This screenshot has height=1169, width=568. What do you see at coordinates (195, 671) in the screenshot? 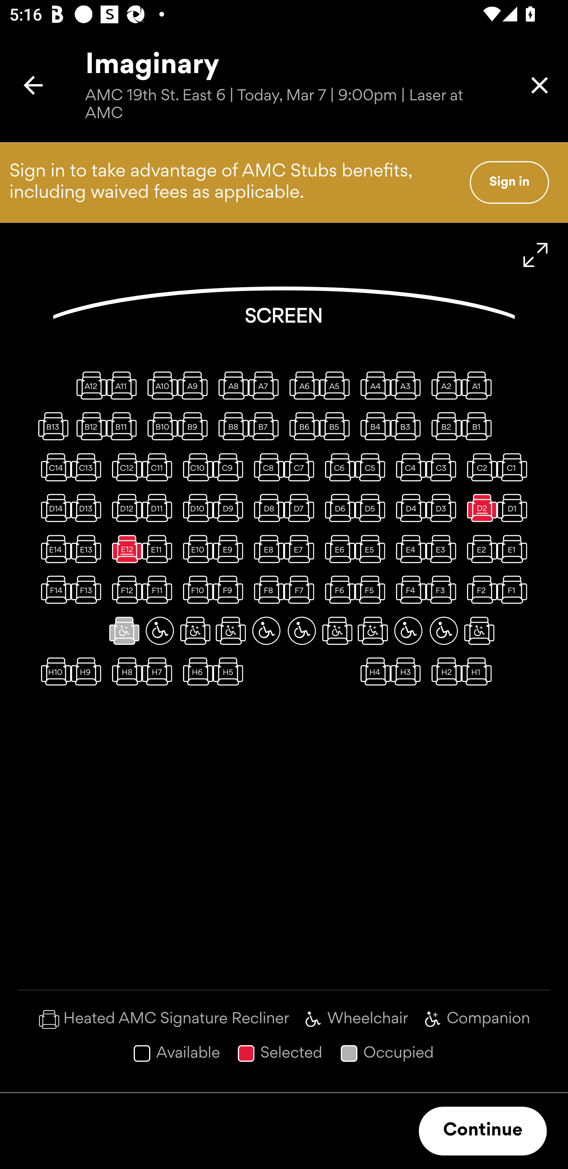
I see `H6, Regular seat, available` at bounding box center [195, 671].